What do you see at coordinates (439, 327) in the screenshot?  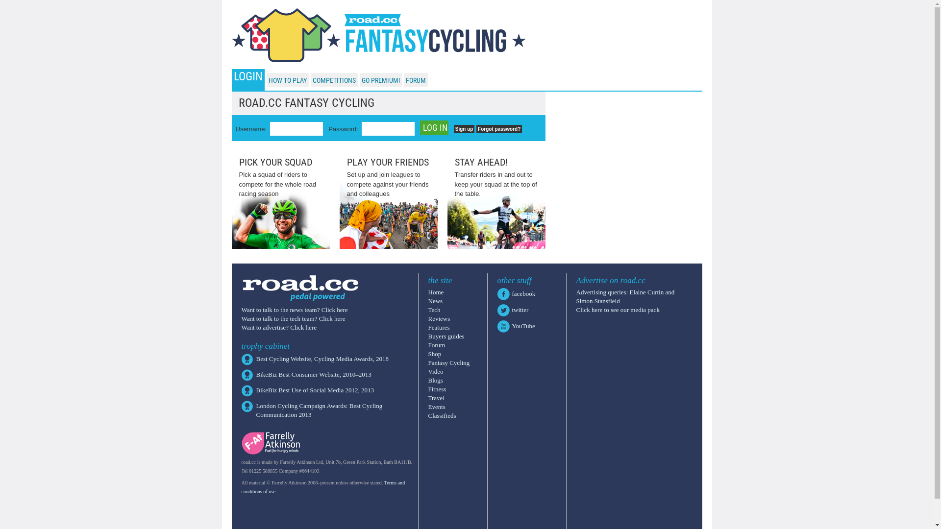 I see `Features` at bounding box center [439, 327].